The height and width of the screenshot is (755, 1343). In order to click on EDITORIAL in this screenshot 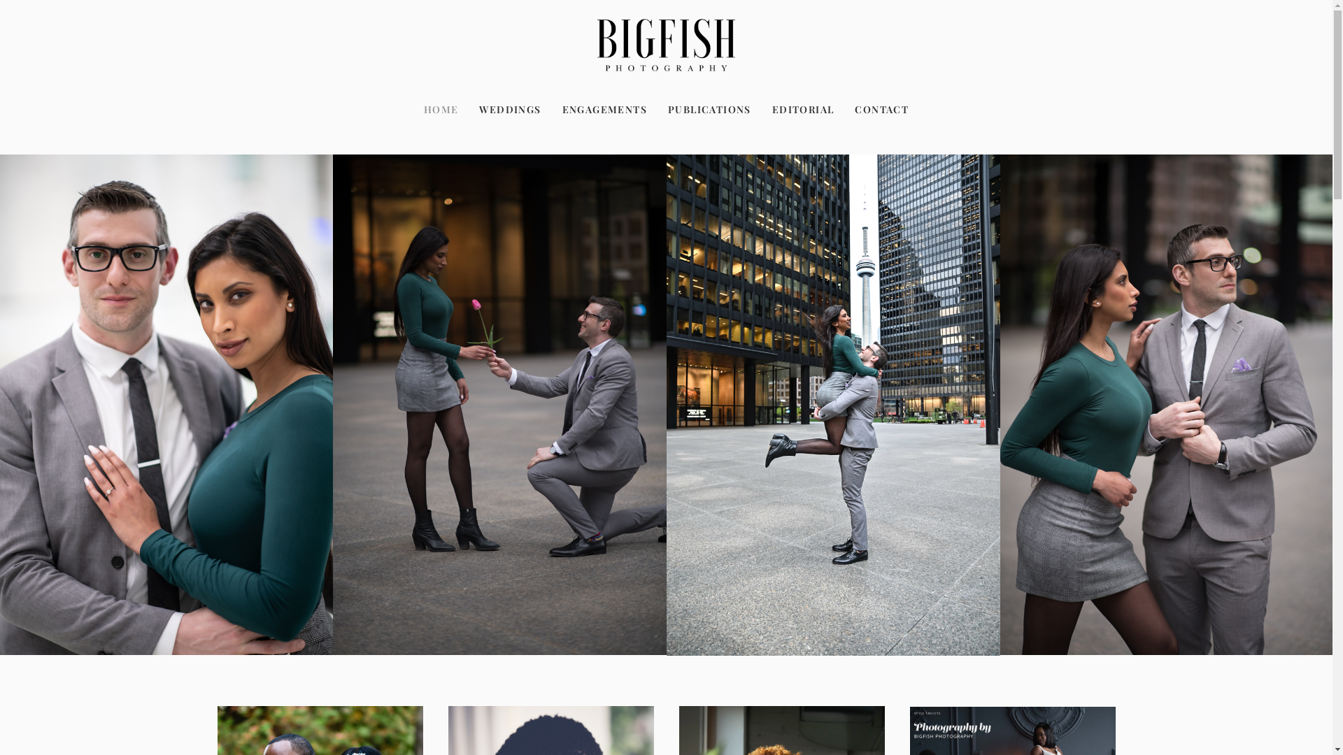, I will do `click(803, 110)`.